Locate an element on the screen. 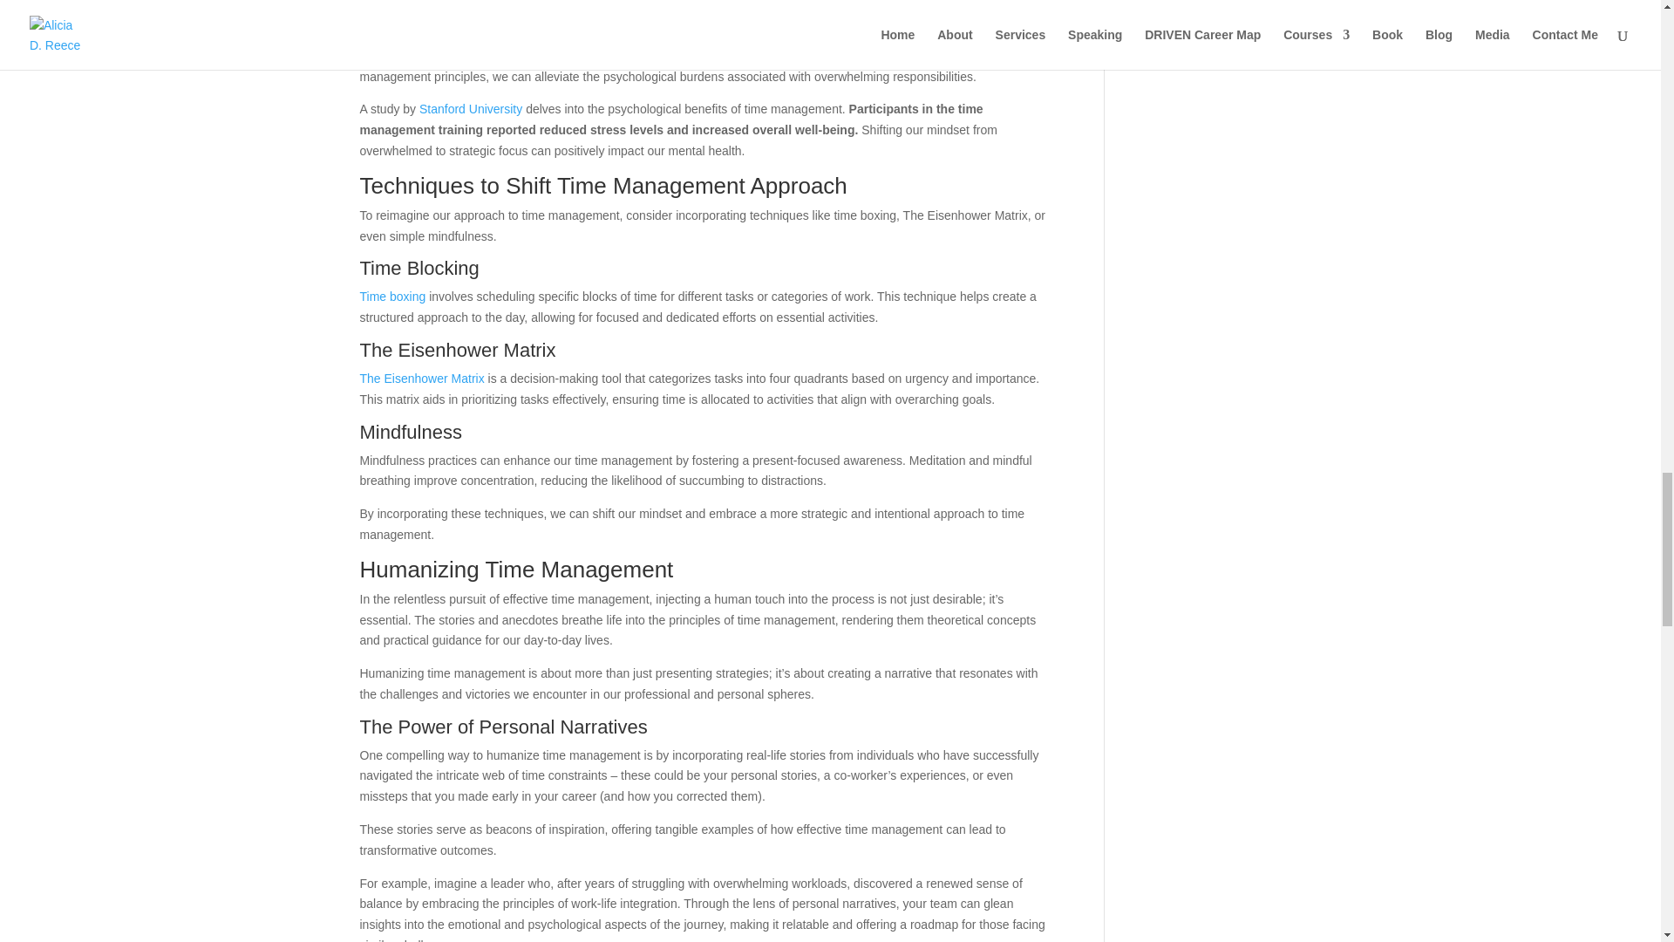  The Eisenhower Matrix is located at coordinates (421, 378).